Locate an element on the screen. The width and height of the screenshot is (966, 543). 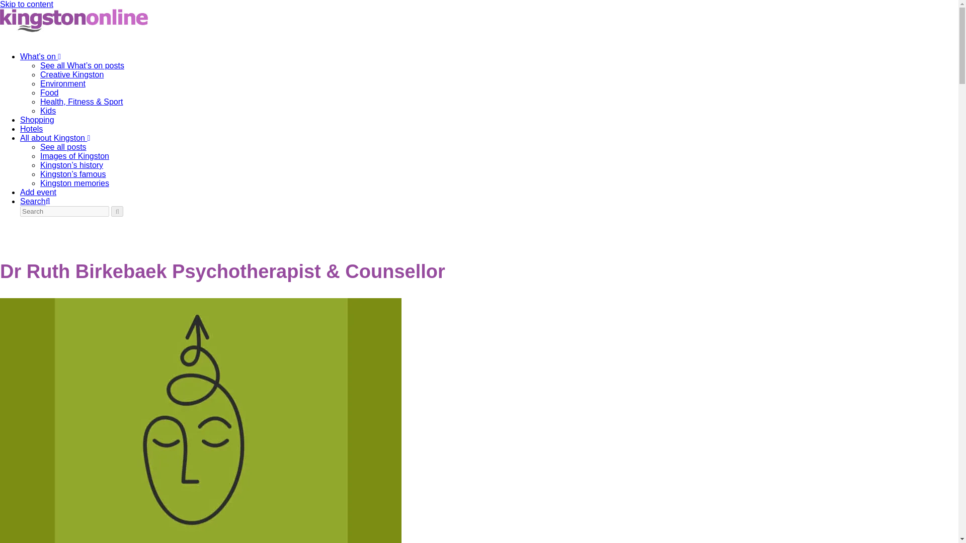
Search is located at coordinates (35, 201).